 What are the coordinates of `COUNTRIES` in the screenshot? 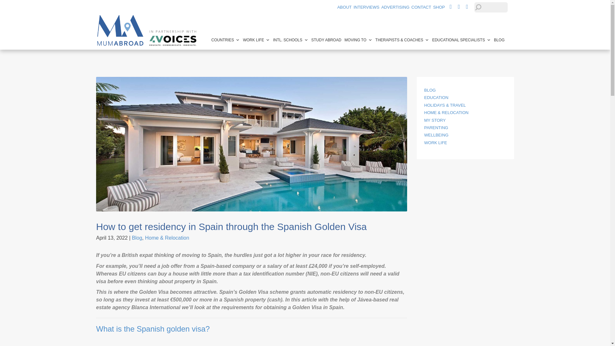 It's located at (225, 40).